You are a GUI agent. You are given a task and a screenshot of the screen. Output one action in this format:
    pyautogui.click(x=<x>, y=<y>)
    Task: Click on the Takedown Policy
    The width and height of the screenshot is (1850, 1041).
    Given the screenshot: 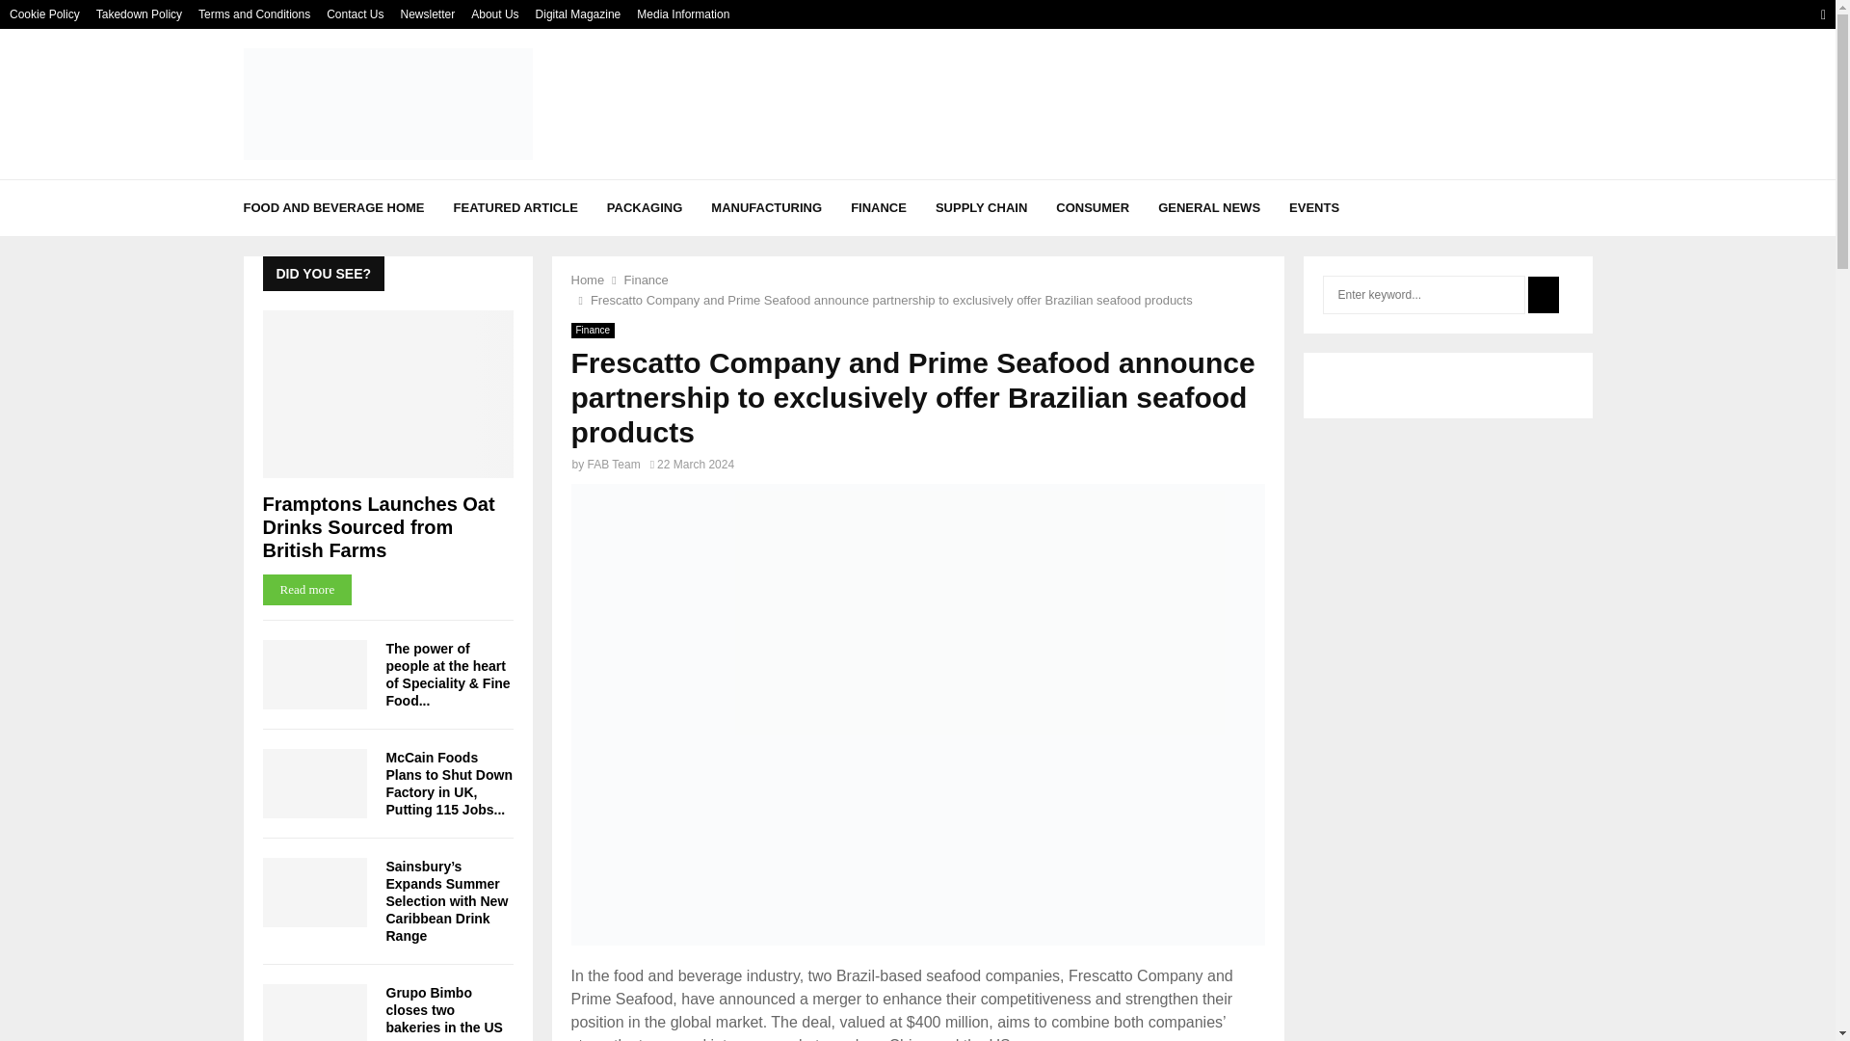 What is the action you would take?
    pyautogui.click(x=139, y=14)
    